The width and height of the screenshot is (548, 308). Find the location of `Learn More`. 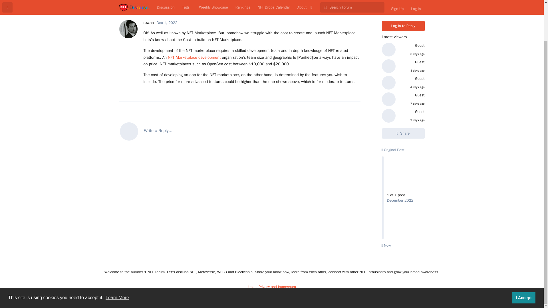

Learn More is located at coordinates (117, 254).